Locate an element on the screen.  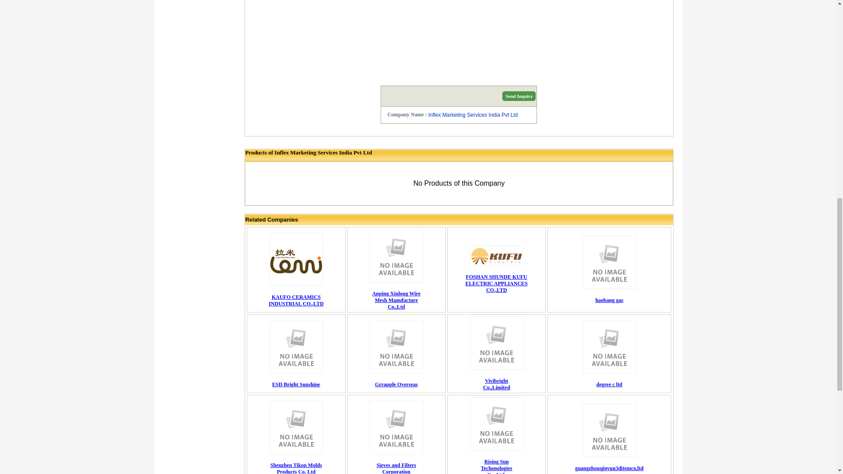
Send Inquiry is located at coordinates (609, 384).